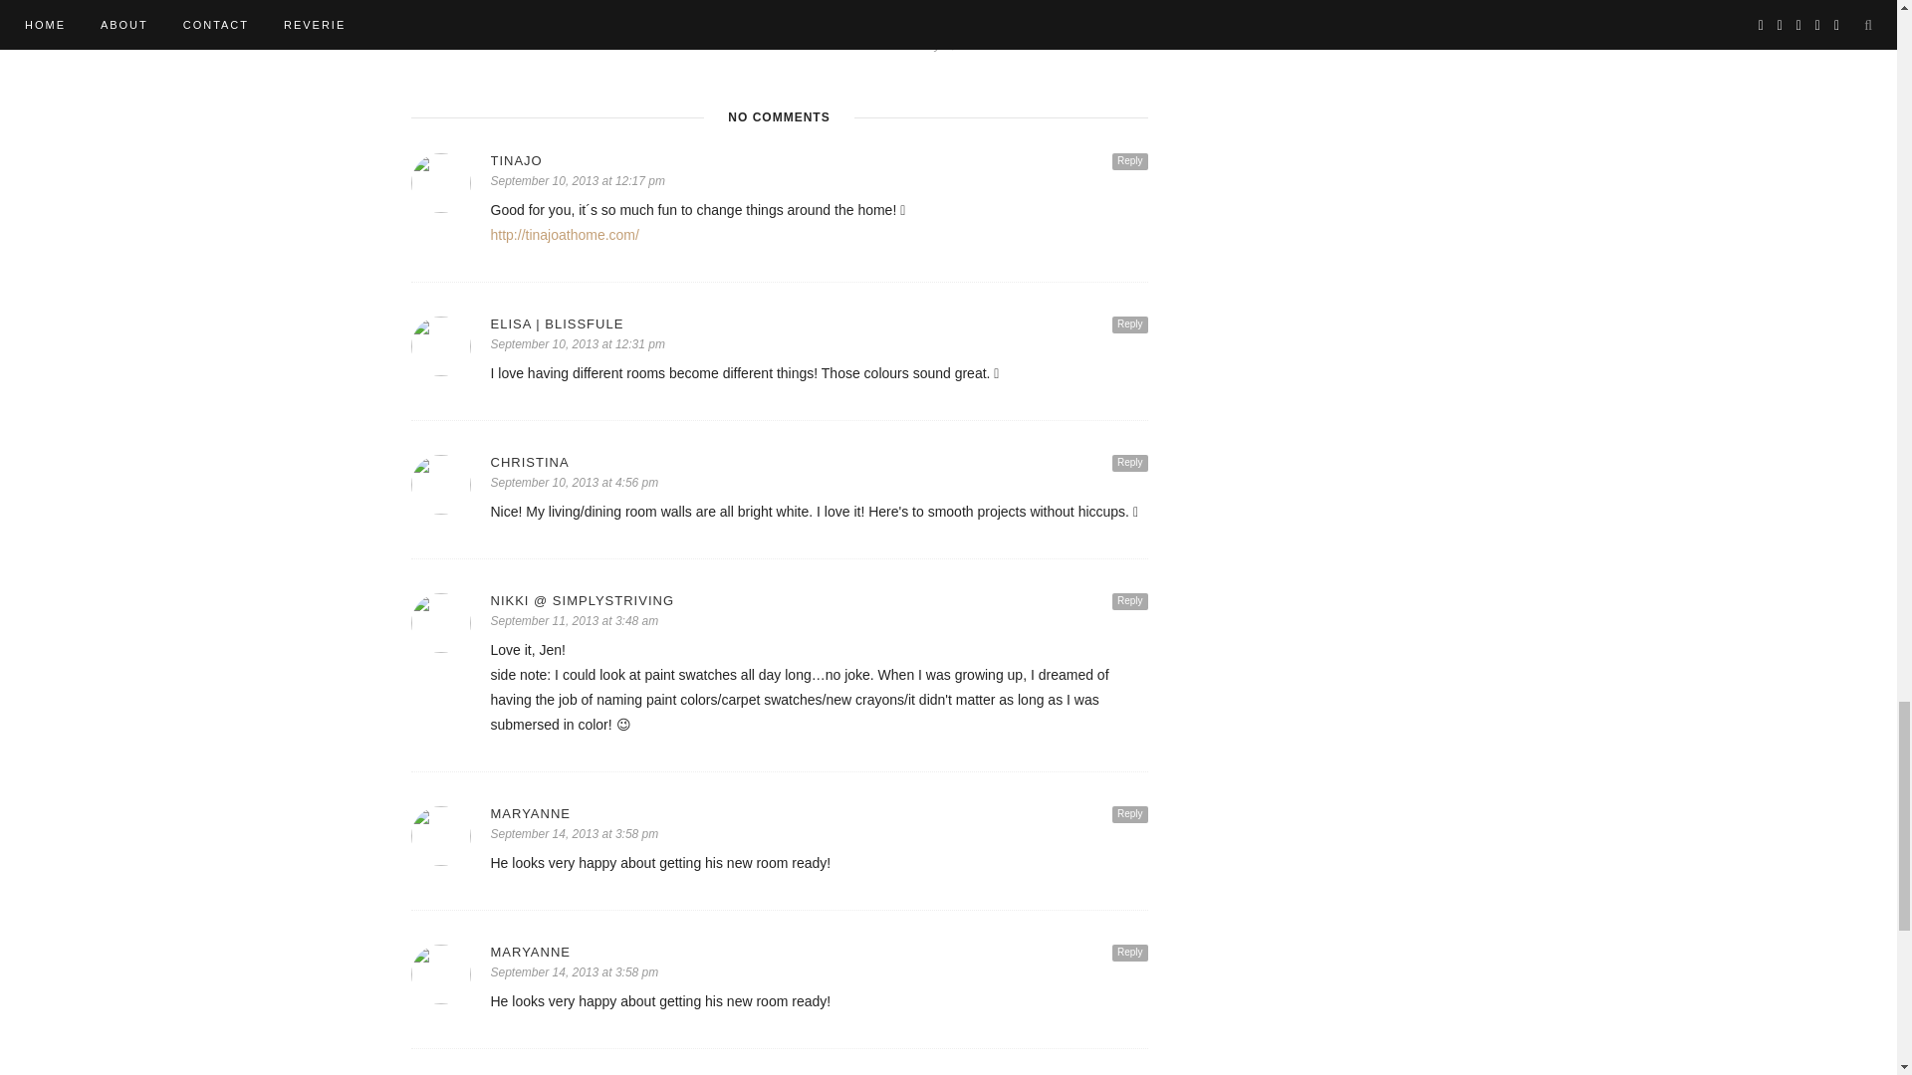  Describe the element at coordinates (819, 952) in the screenshot. I see `MARYANNE` at that location.